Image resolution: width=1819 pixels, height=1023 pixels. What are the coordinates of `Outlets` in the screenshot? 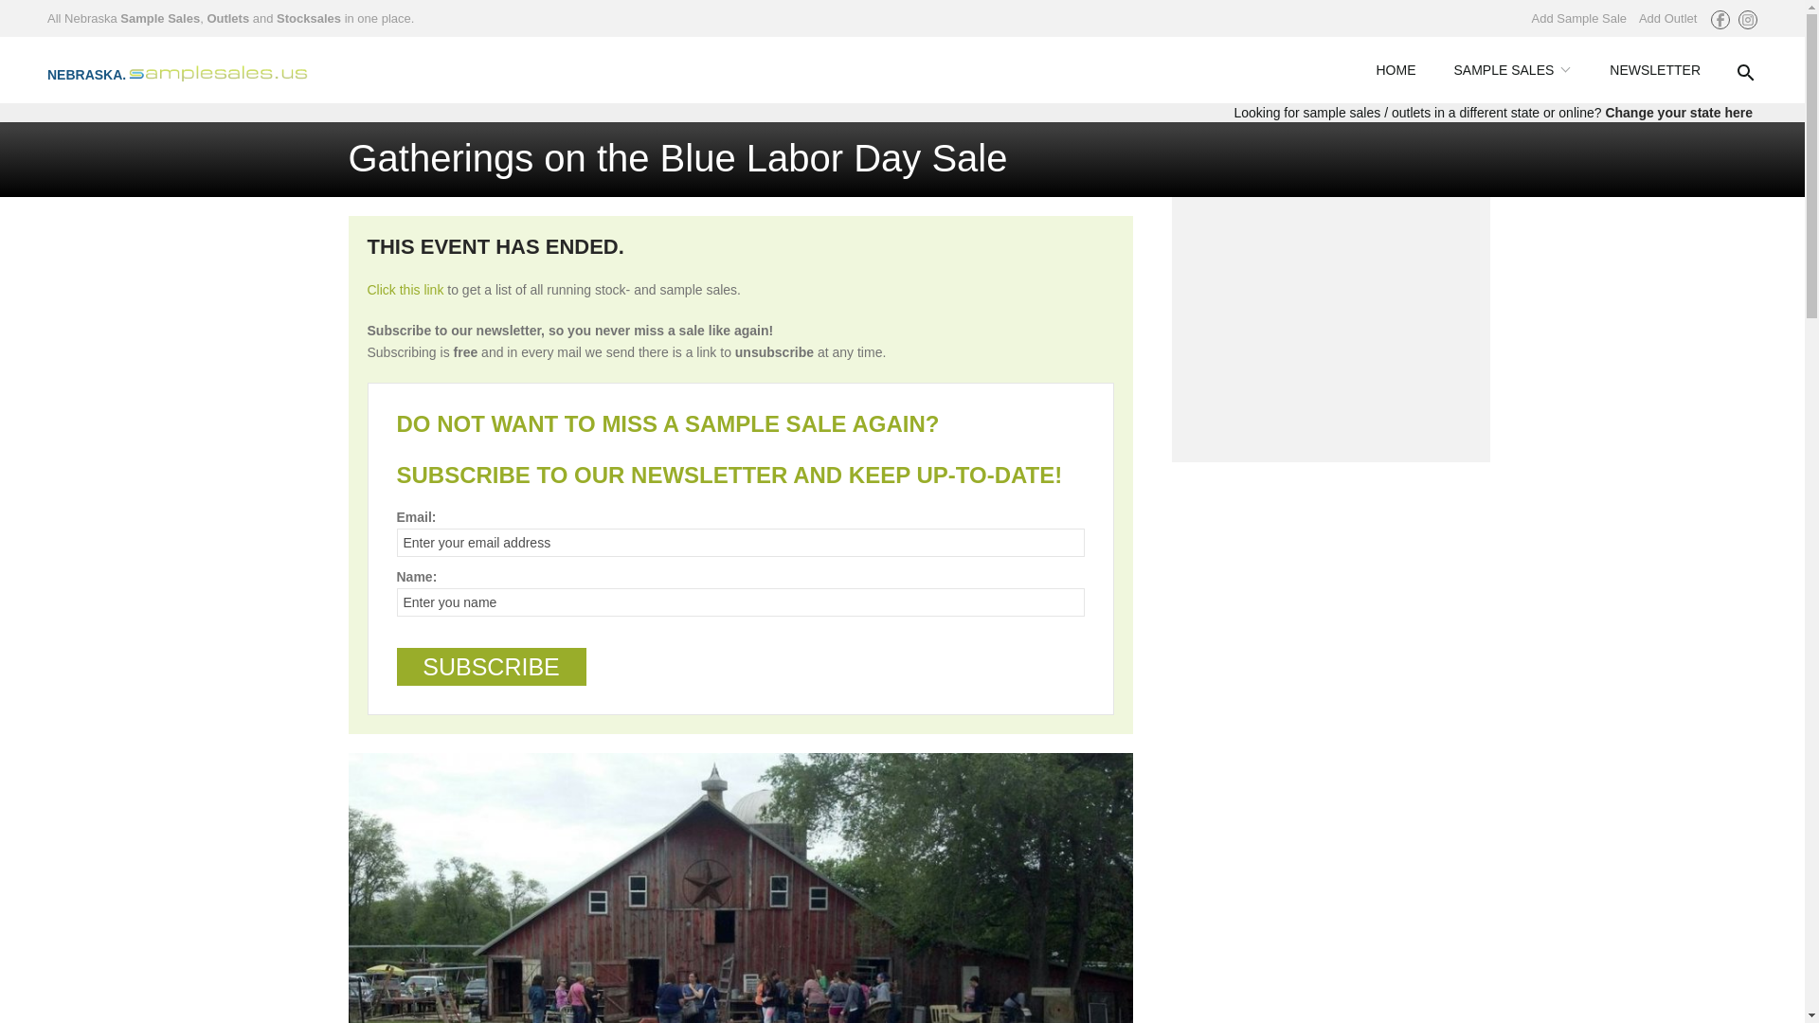 It's located at (227, 18).